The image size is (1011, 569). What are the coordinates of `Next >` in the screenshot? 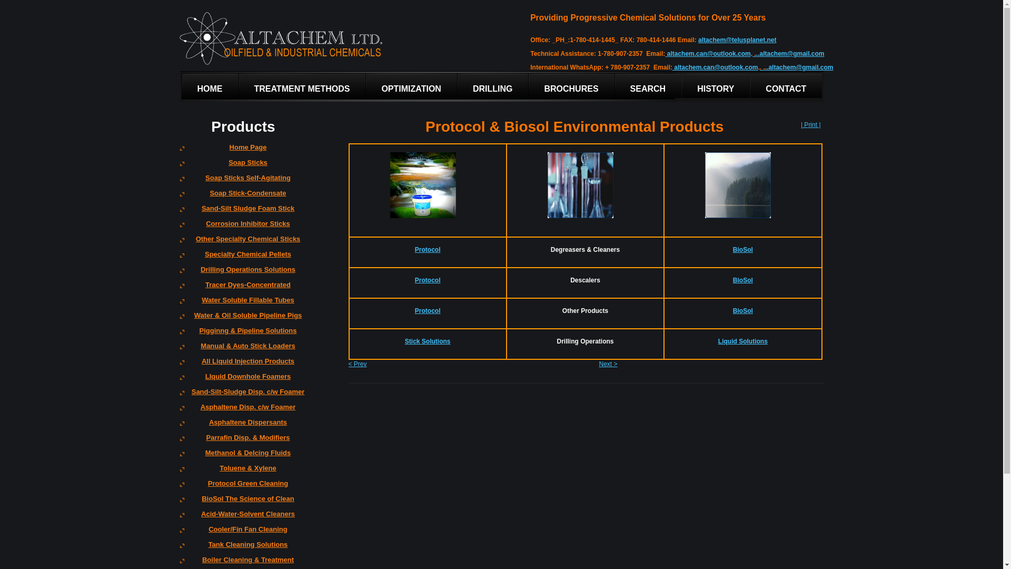 It's located at (609, 364).